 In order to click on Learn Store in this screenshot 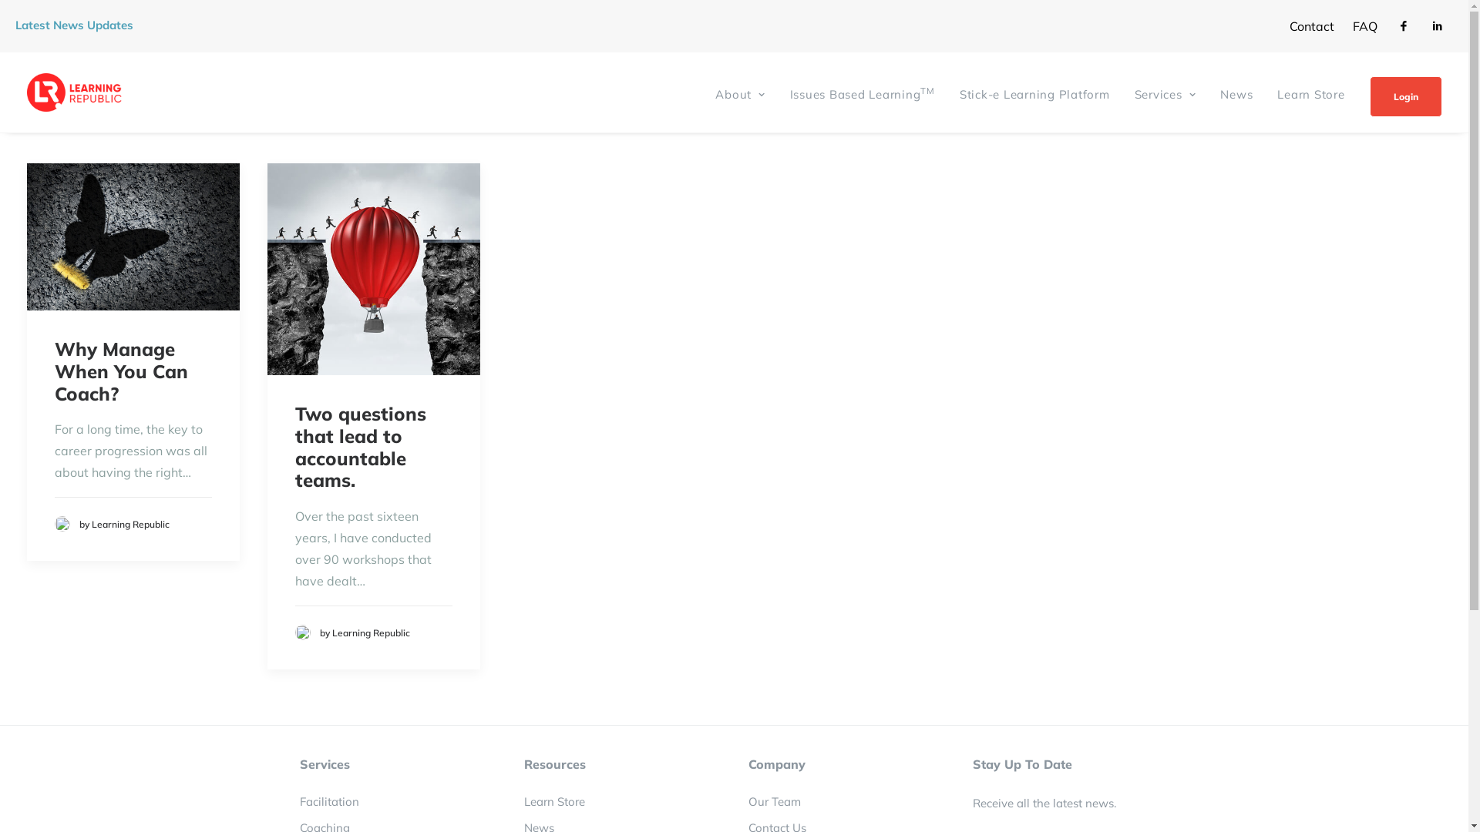, I will do `click(1310, 92)`.